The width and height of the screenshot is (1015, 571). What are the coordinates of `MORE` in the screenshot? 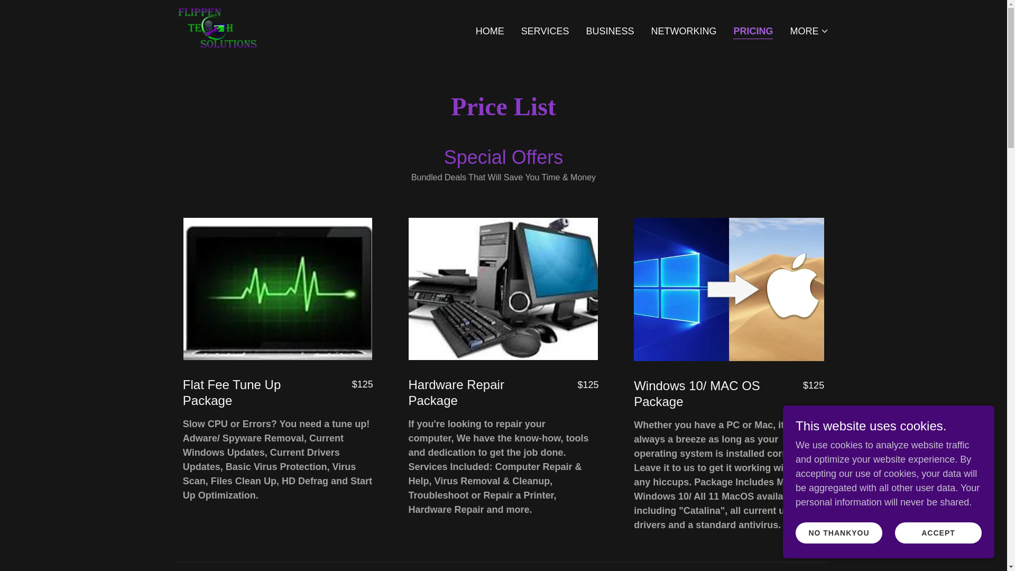 It's located at (809, 31).